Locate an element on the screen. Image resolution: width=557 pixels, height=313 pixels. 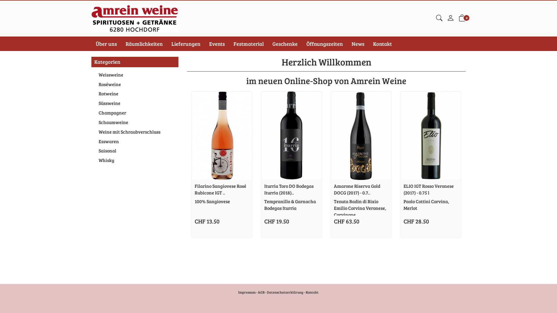
Schaumweine is located at coordinates (135, 122).